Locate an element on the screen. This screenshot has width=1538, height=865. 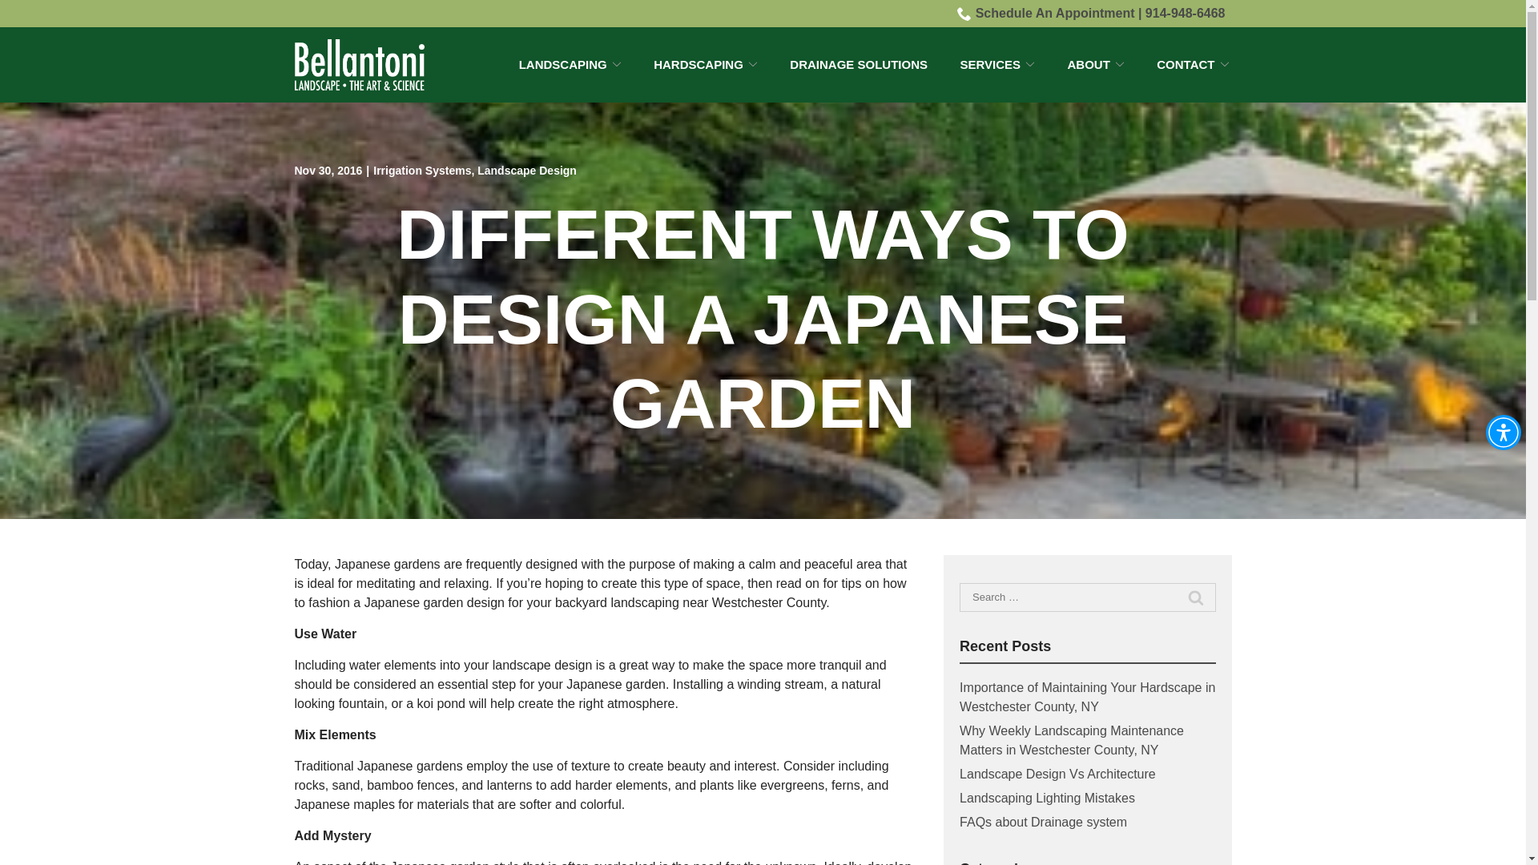
LANDSCAPING is located at coordinates (570, 64).